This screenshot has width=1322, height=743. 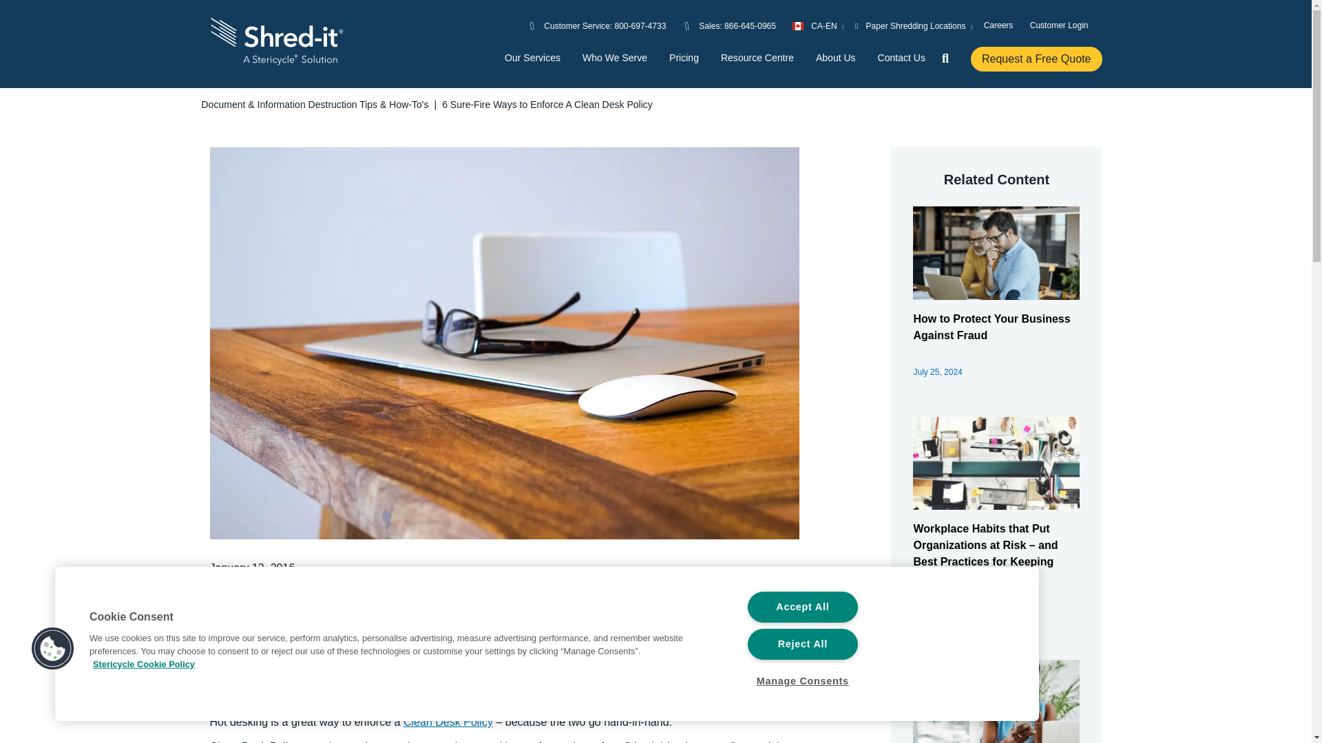 I want to click on Cookies Button, so click(x=52, y=649).